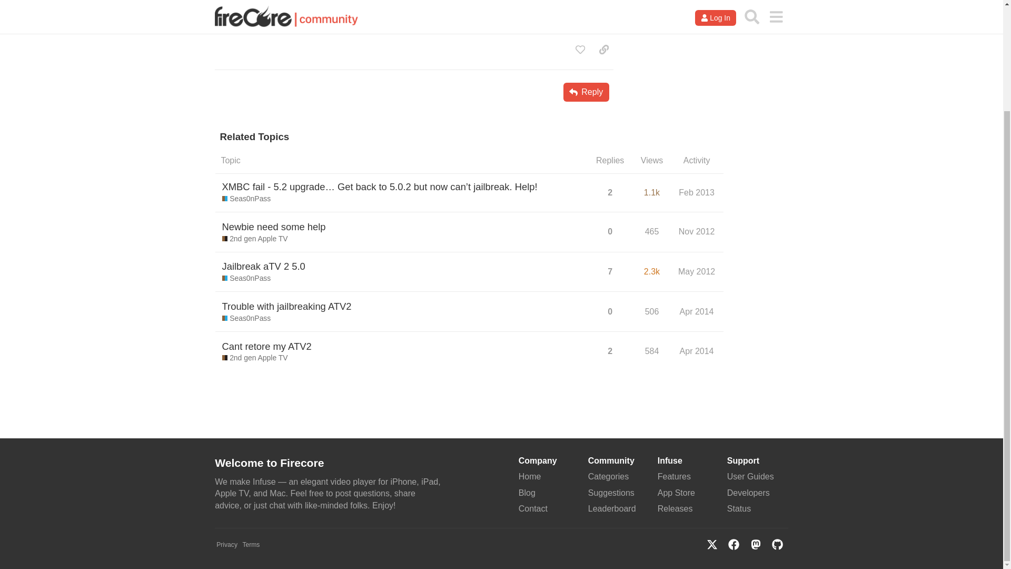 This screenshot has width=1011, height=569. I want to click on May 2012, so click(696, 271).